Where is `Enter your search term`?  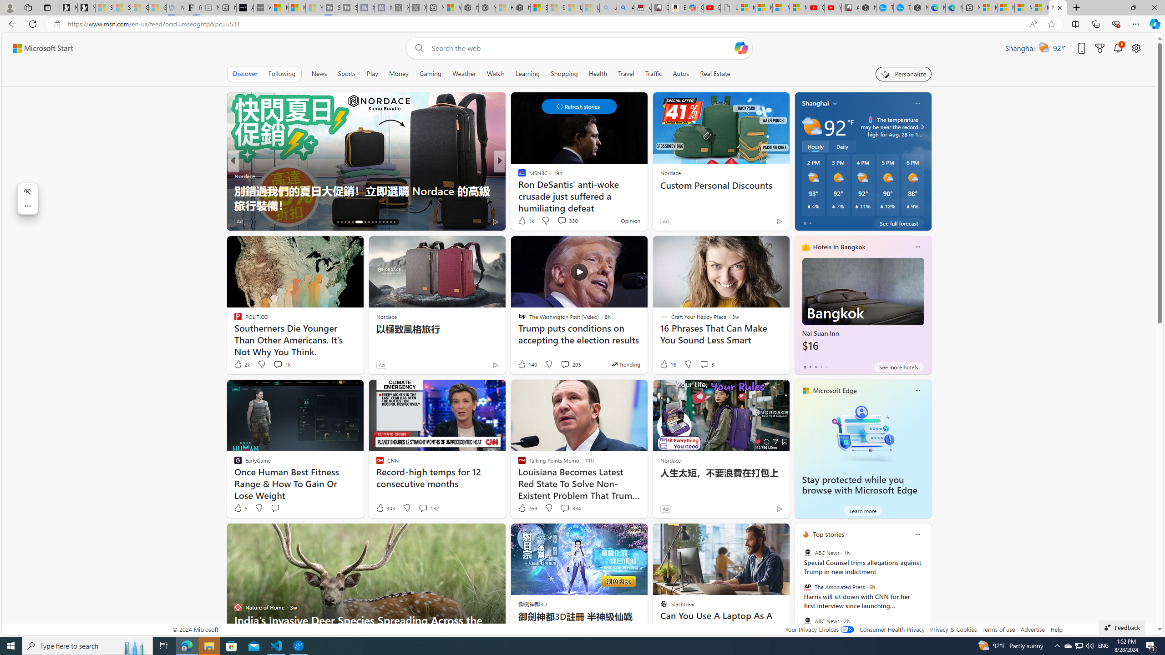 Enter your search term is located at coordinates (581, 48).